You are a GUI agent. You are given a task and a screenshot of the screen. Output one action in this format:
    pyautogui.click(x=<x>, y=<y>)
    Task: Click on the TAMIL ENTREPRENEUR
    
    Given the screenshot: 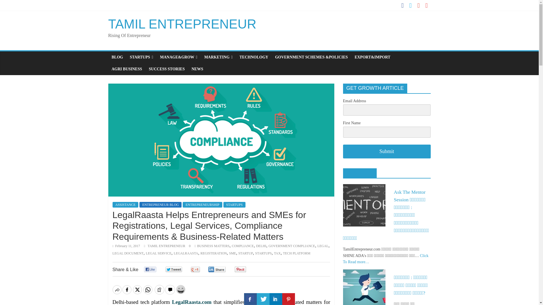 What is the action you would take?
    pyautogui.click(x=167, y=246)
    